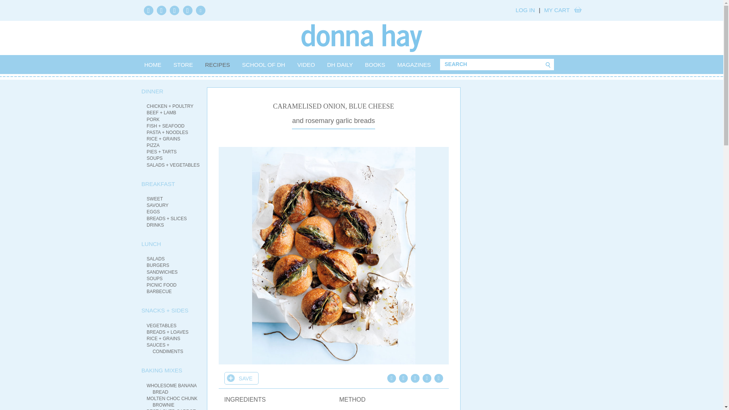 The width and height of the screenshot is (729, 410). What do you see at coordinates (557, 10) in the screenshot?
I see `MY CART` at bounding box center [557, 10].